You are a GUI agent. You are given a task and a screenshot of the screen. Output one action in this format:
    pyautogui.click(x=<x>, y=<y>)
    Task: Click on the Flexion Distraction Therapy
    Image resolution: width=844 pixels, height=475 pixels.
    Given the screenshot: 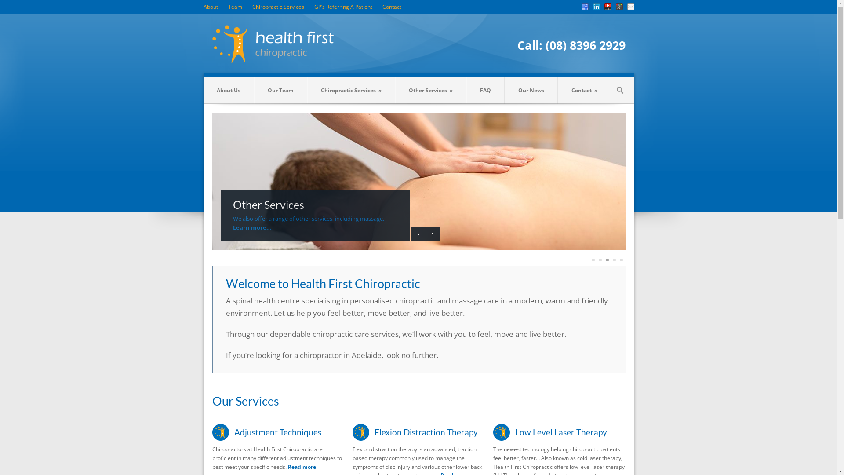 What is the action you would take?
    pyautogui.click(x=426, y=432)
    